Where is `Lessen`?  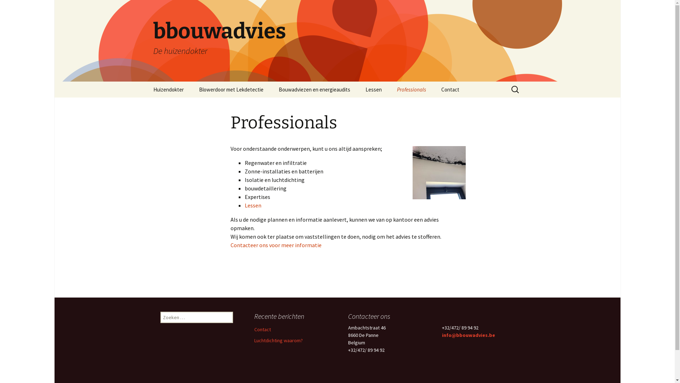
Lessen is located at coordinates (374, 89).